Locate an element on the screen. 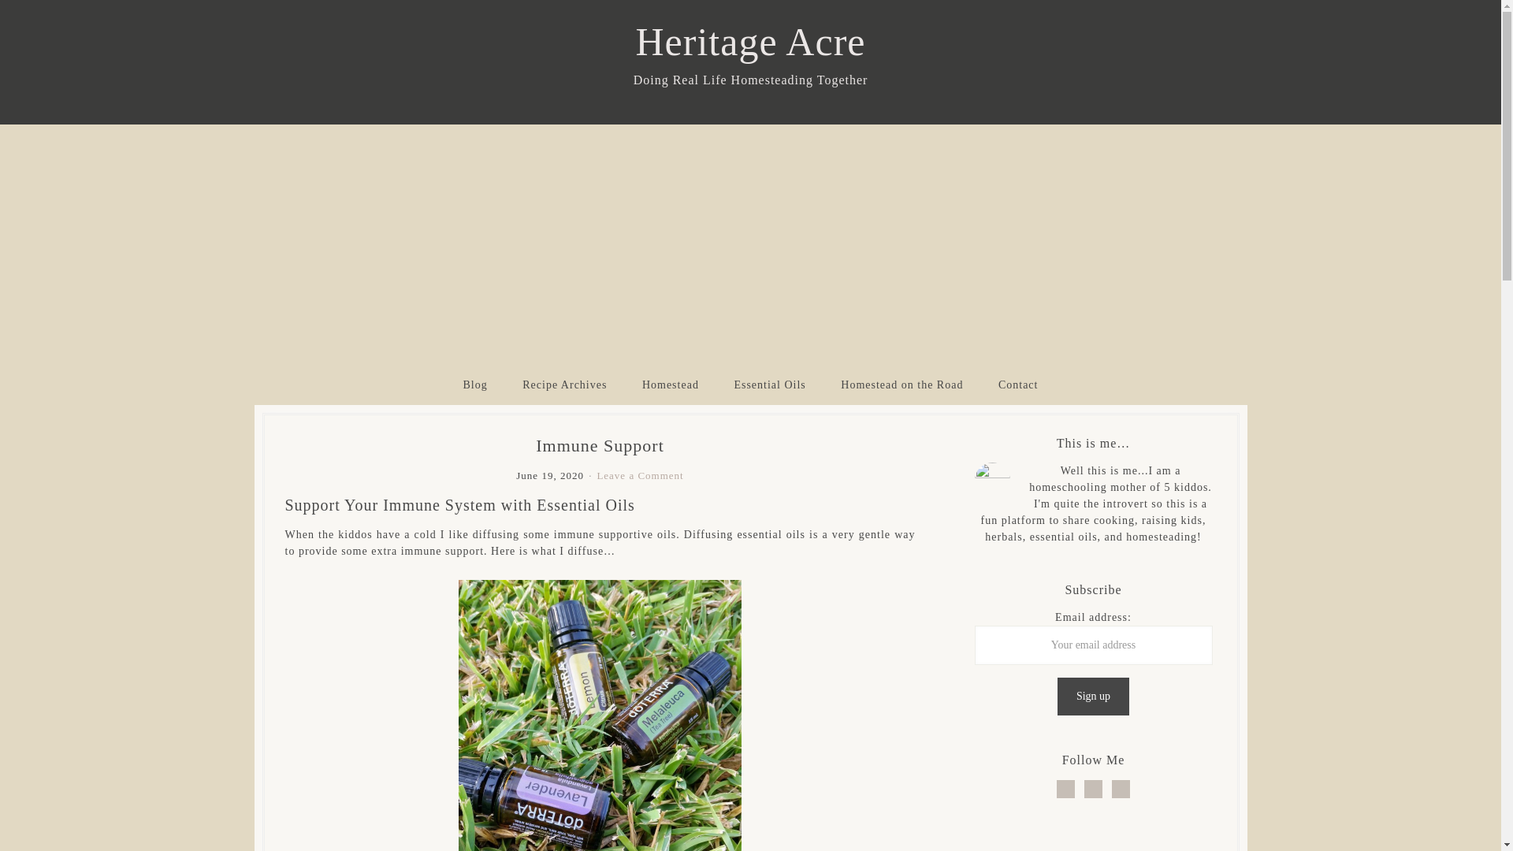  Contact is located at coordinates (1018, 385).